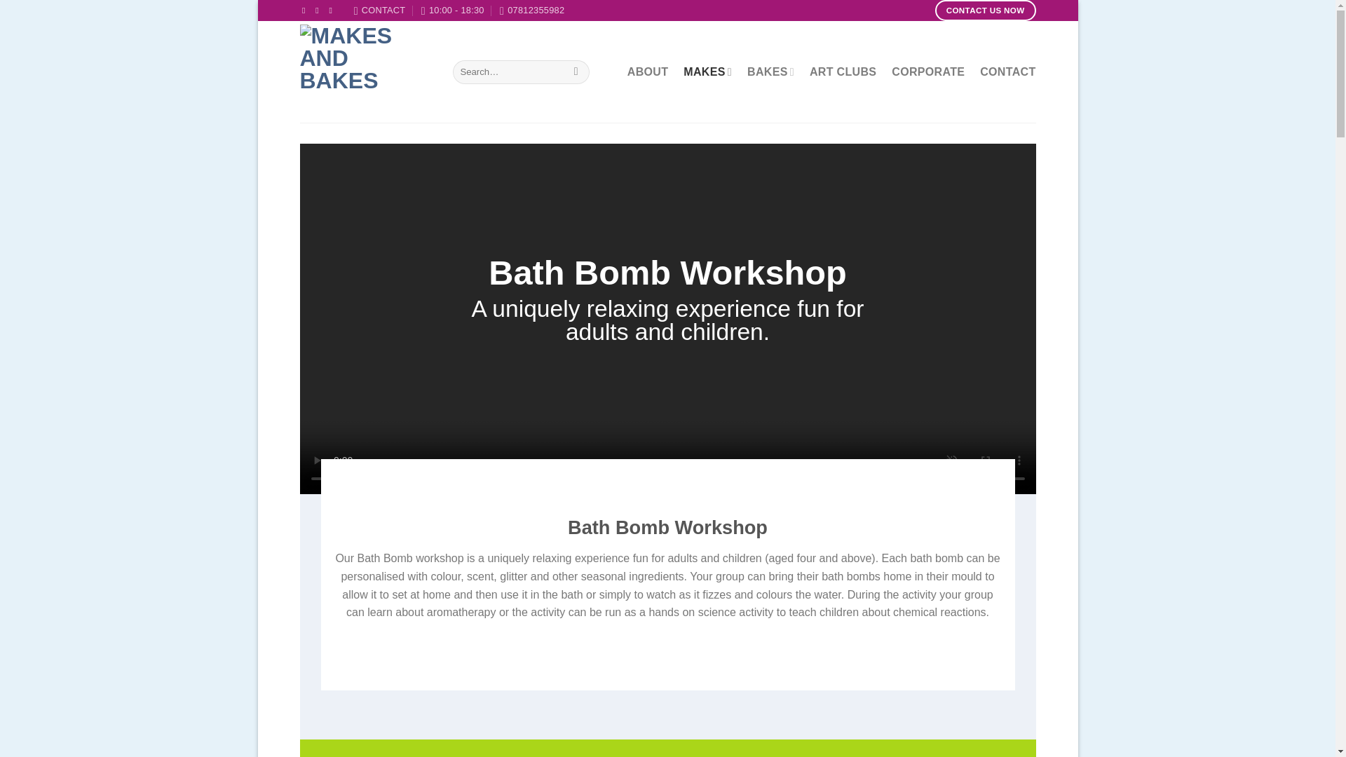 The image size is (1346, 757). Describe the element at coordinates (531, 11) in the screenshot. I see `07812355982` at that location.